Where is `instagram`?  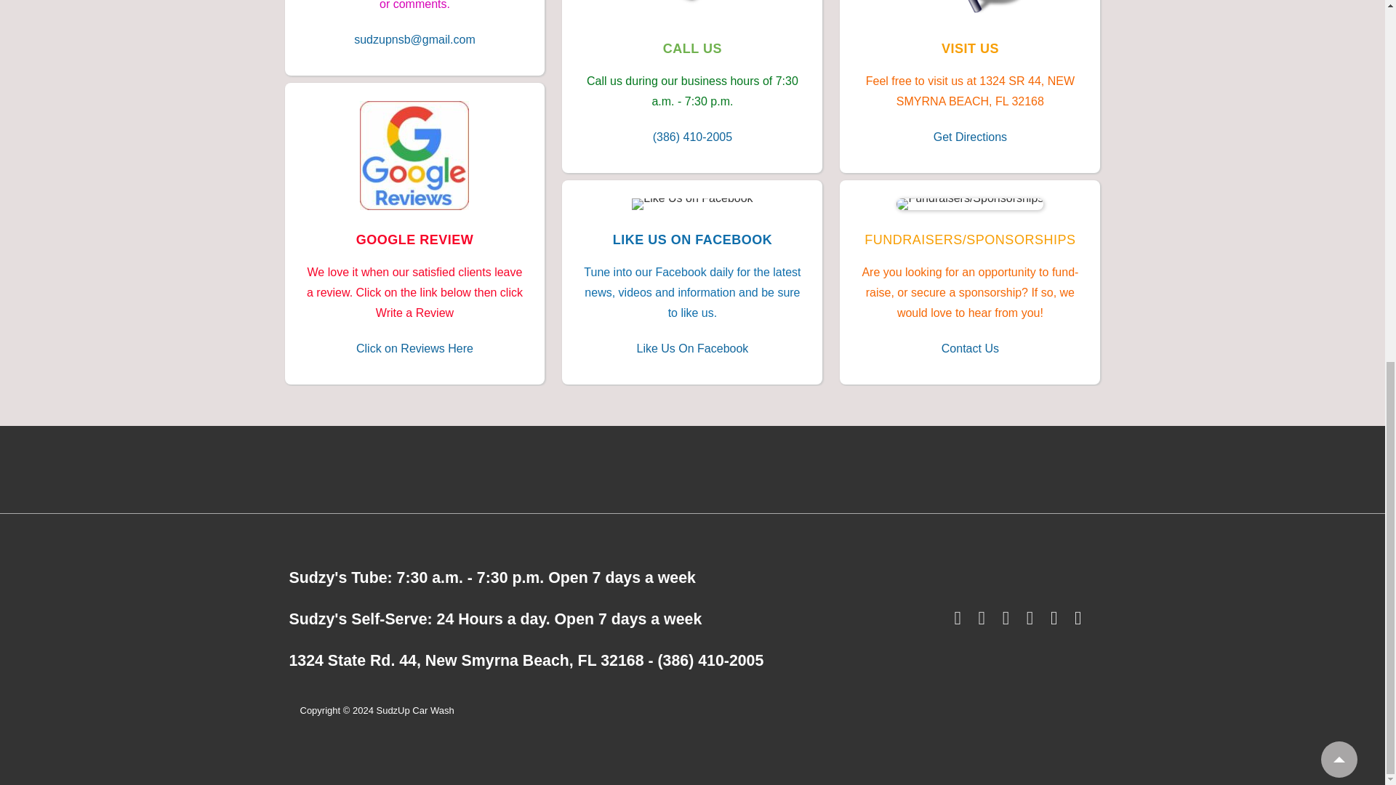
instagram is located at coordinates (1009, 621).